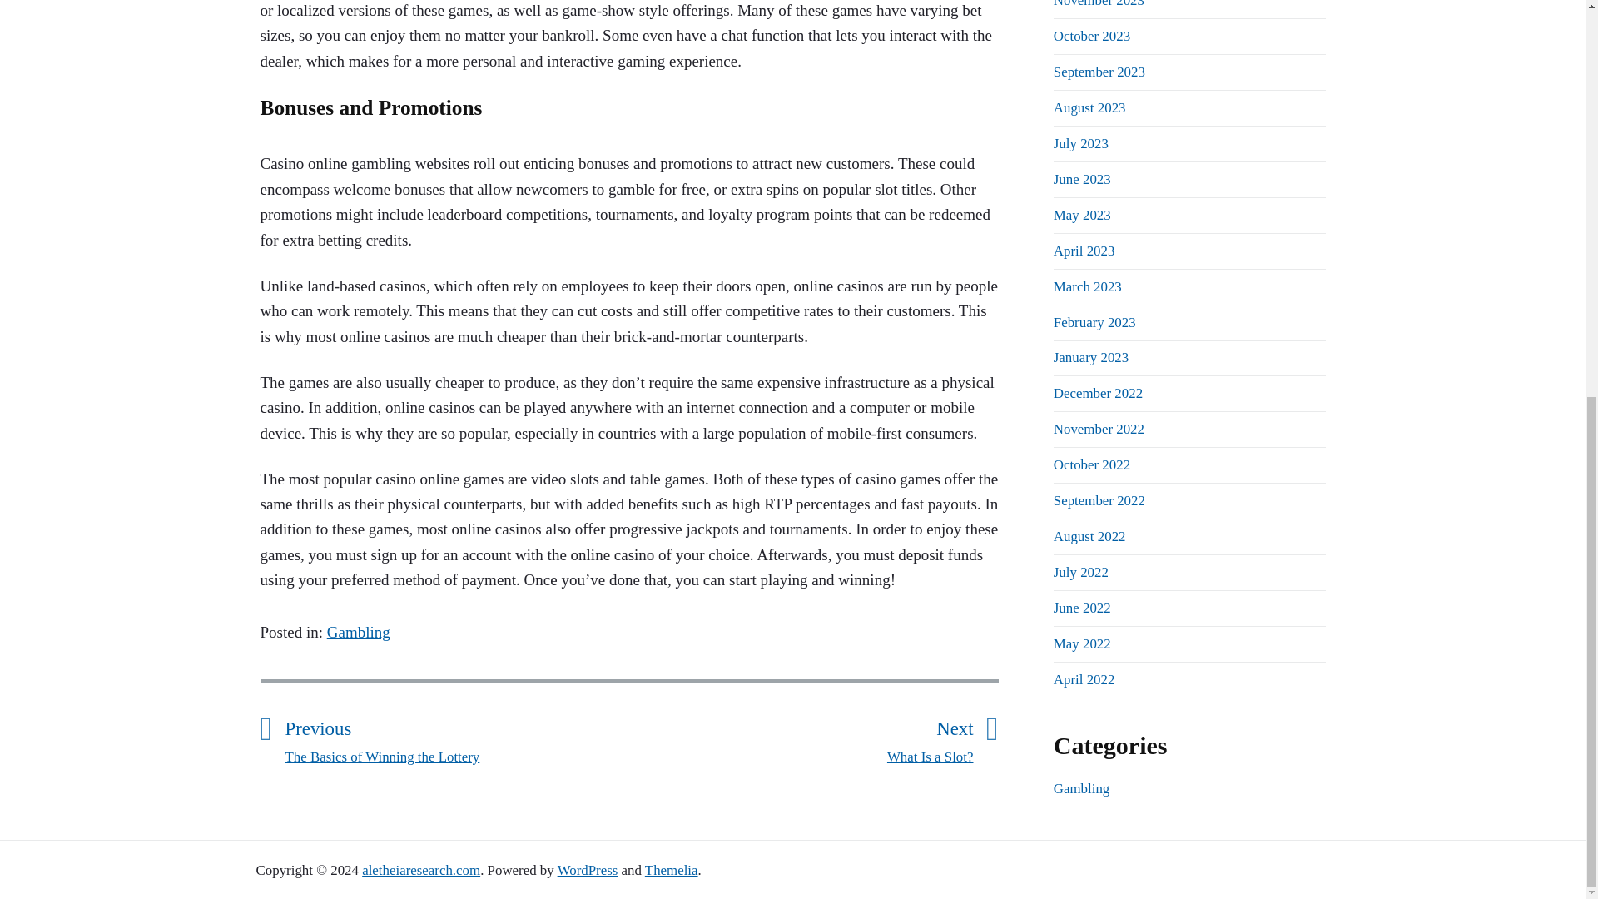 Image resolution: width=1598 pixels, height=899 pixels. I want to click on November 2023, so click(1091, 464).